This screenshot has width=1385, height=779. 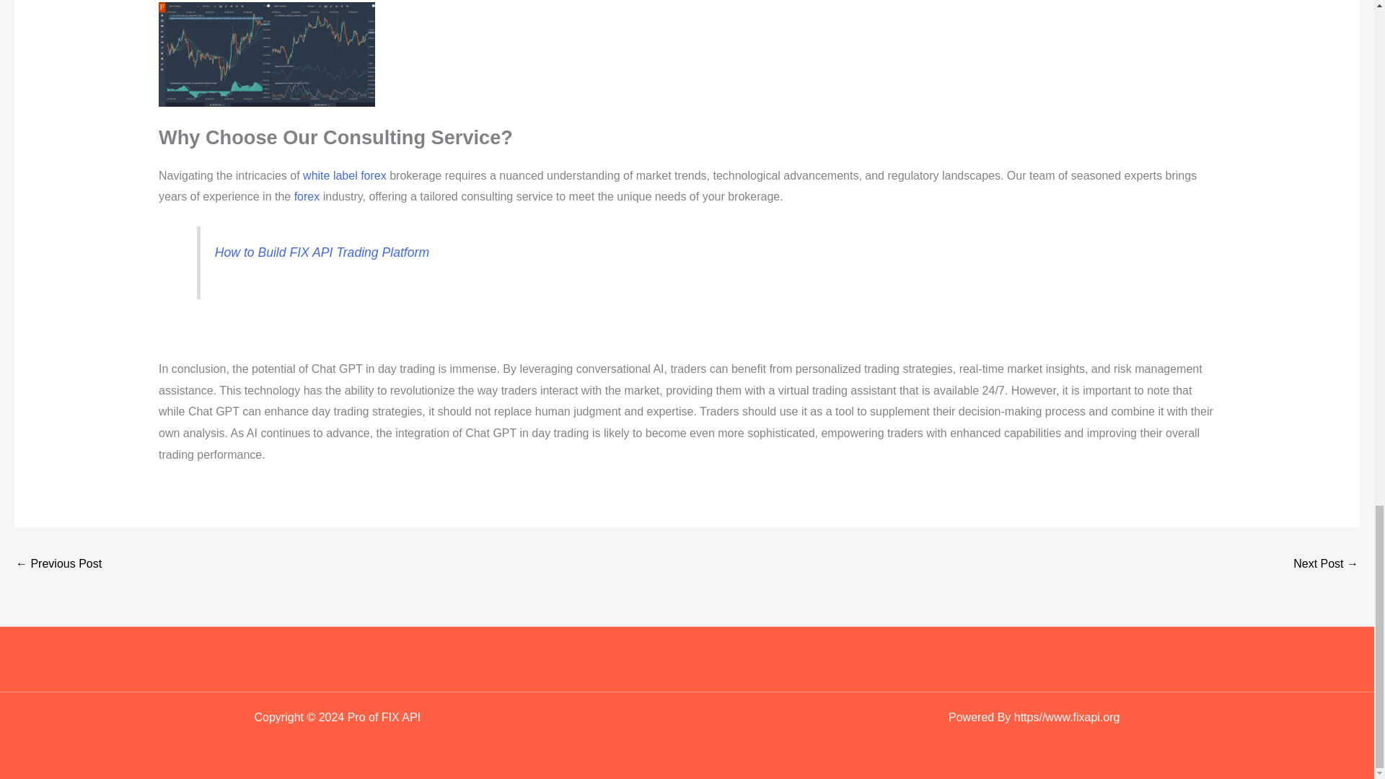 I want to click on Using ChatGPT to Trade Stocks : An Innovative Approach", so click(x=1326, y=565).